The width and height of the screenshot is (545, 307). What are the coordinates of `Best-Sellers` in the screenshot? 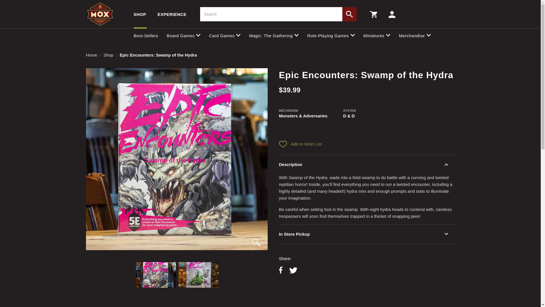 It's located at (146, 35).